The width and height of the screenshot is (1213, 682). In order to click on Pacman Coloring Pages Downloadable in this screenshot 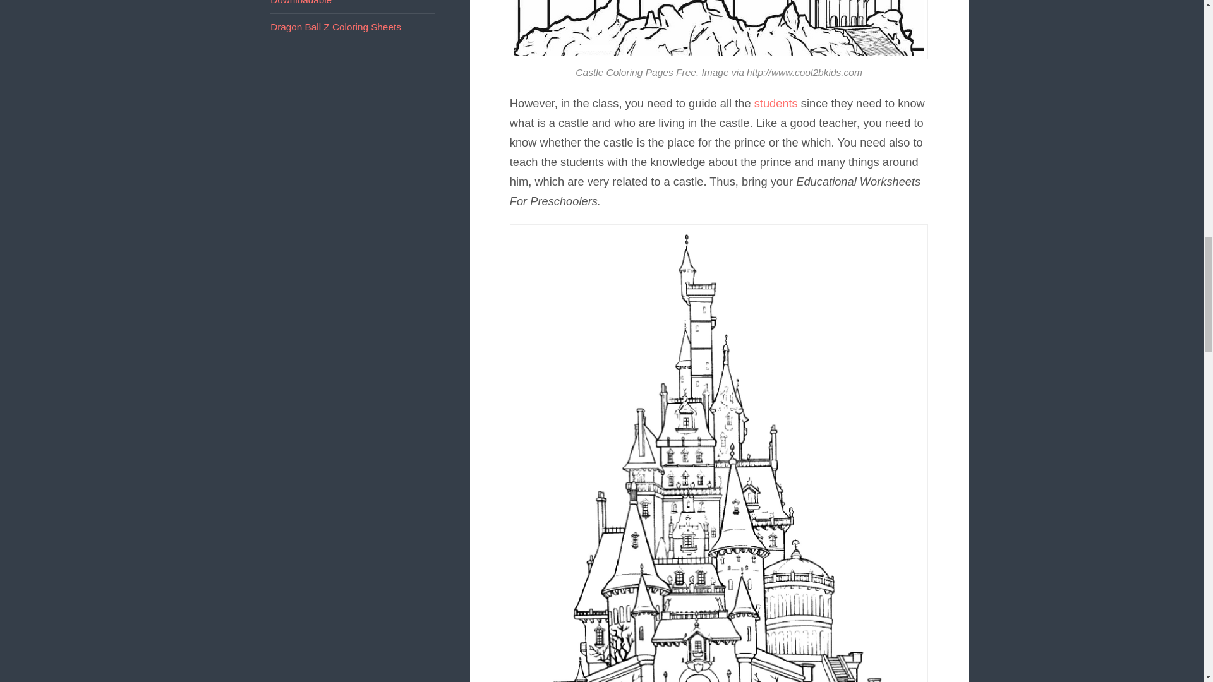, I will do `click(322, 3)`.